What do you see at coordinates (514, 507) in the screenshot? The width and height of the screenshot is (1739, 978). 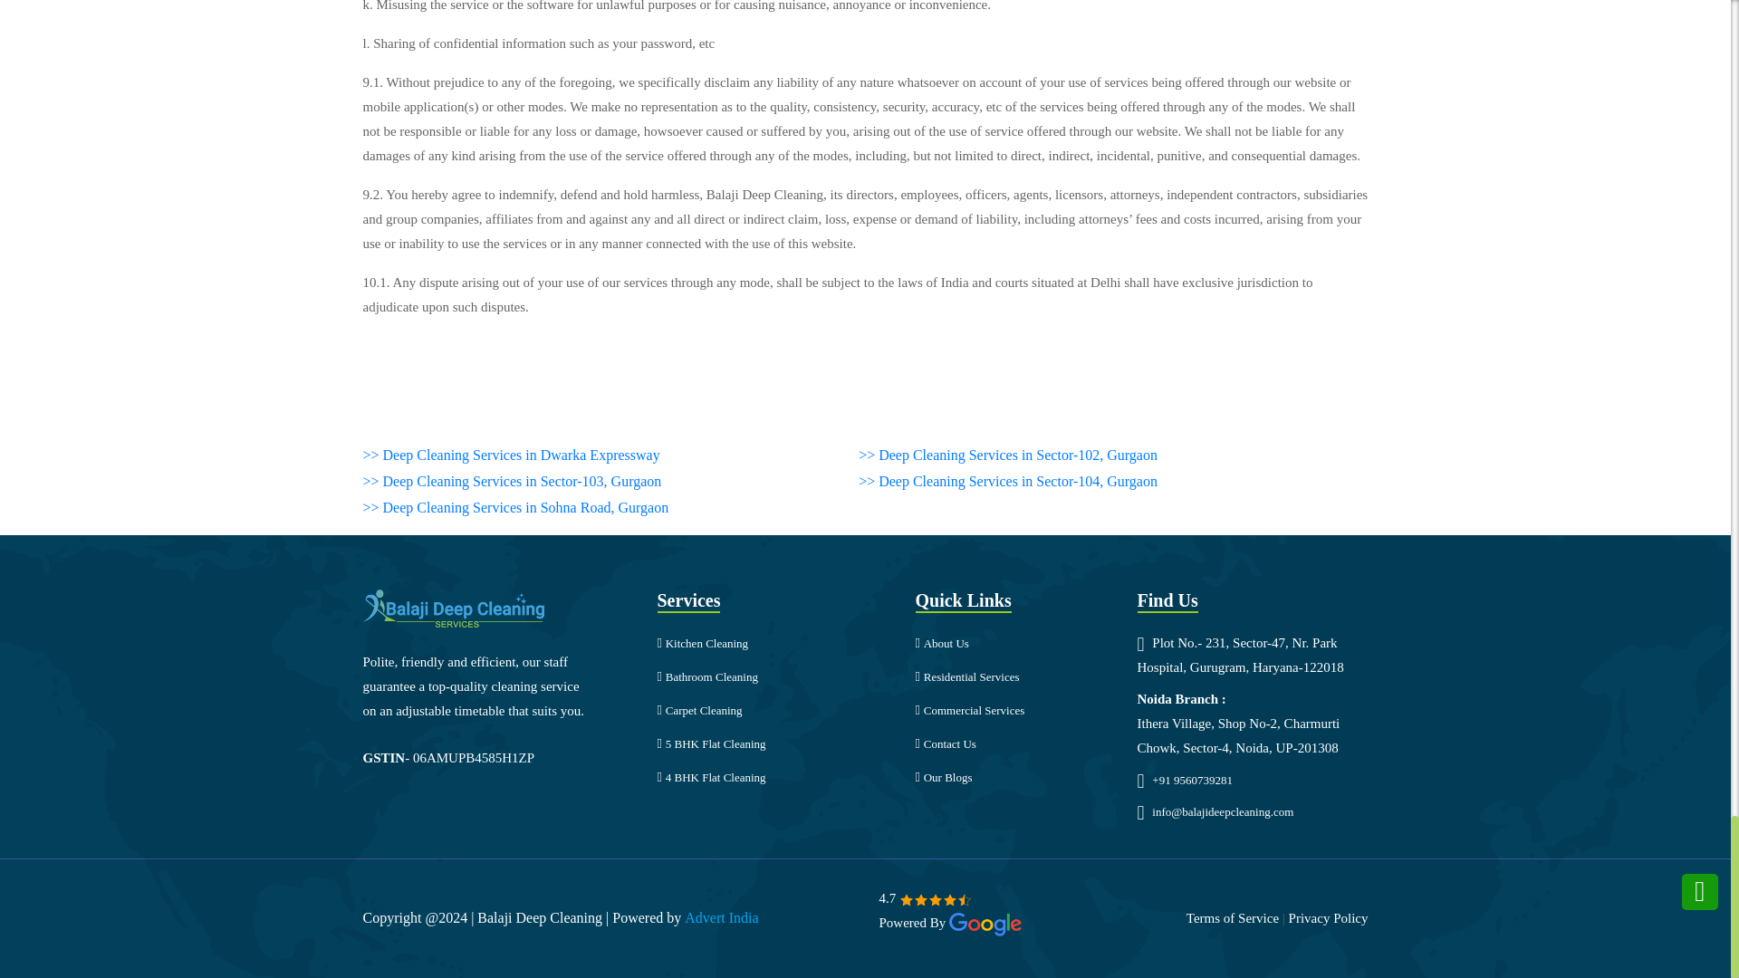 I see `Deep Cleaning Services in Sohna Road, Gurgaon` at bounding box center [514, 507].